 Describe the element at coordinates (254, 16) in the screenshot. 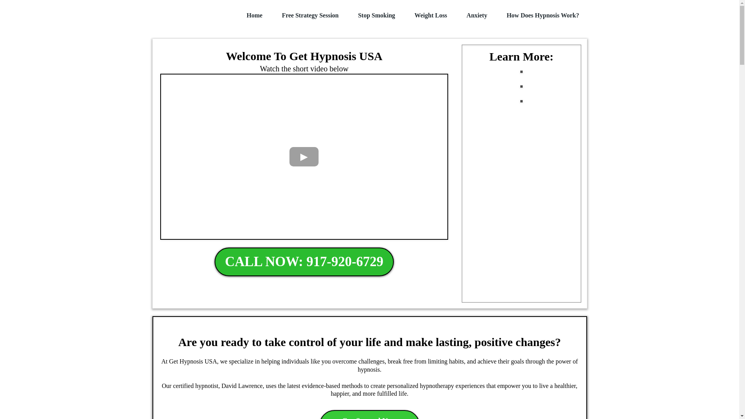

I see `Stop Smoking` at that location.